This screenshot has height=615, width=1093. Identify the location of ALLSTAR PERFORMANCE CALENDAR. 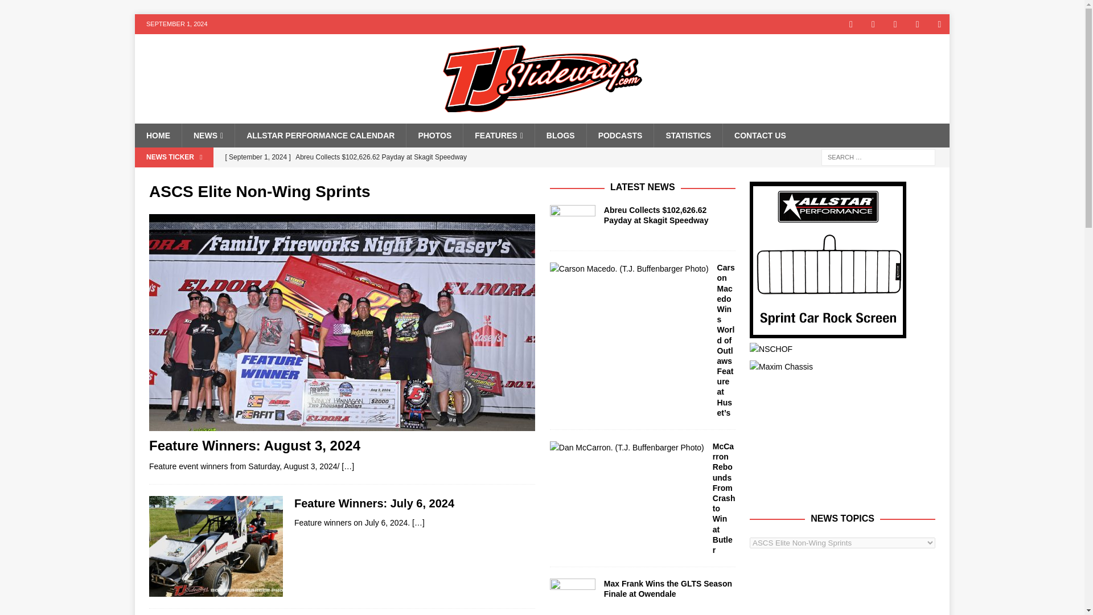
(320, 136).